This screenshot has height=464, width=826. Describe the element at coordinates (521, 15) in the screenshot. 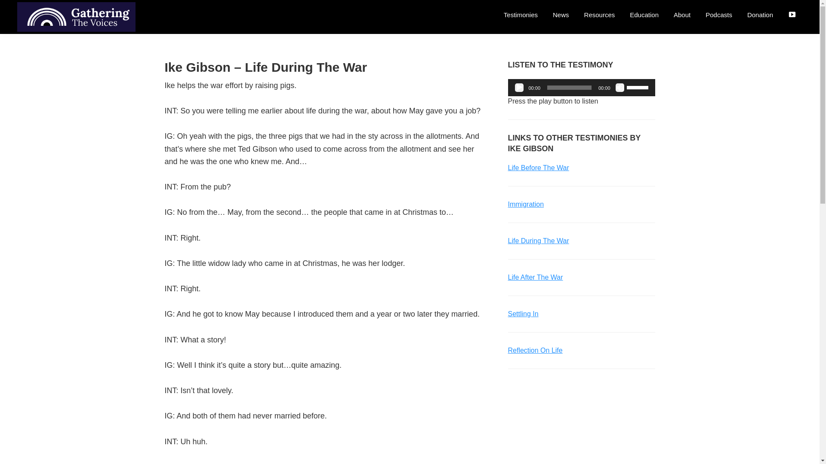

I see `Testimonies` at that location.